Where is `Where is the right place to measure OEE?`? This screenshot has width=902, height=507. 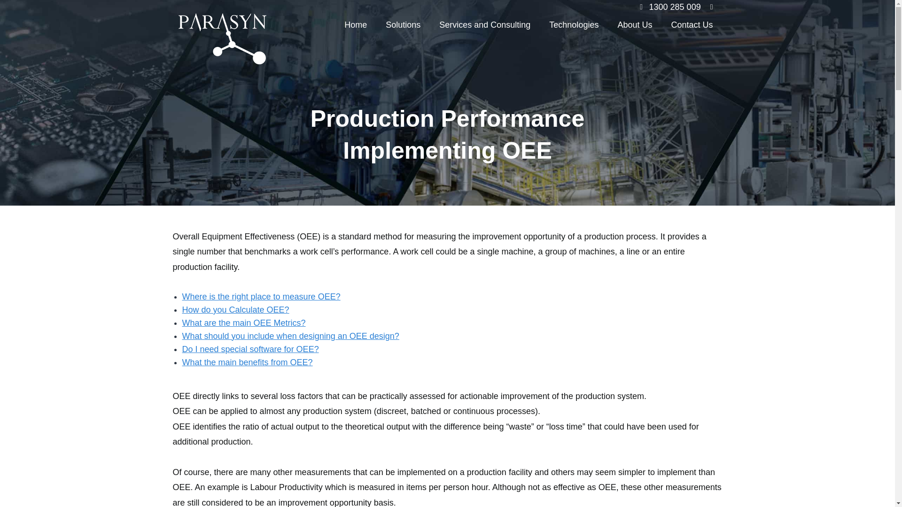 Where is the right place to measure OEE? is located at coordinates (261, 297).